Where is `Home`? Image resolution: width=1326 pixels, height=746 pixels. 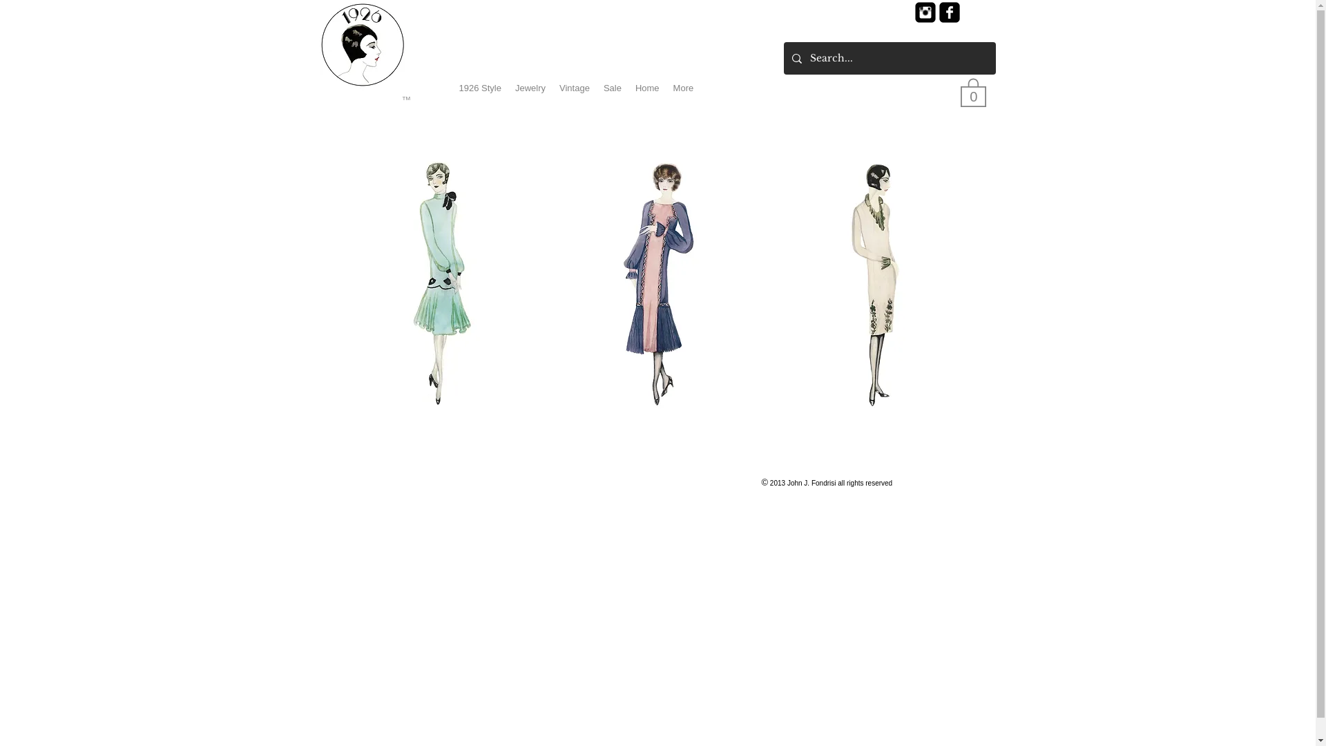 Home is located at coordinates (648, 93).